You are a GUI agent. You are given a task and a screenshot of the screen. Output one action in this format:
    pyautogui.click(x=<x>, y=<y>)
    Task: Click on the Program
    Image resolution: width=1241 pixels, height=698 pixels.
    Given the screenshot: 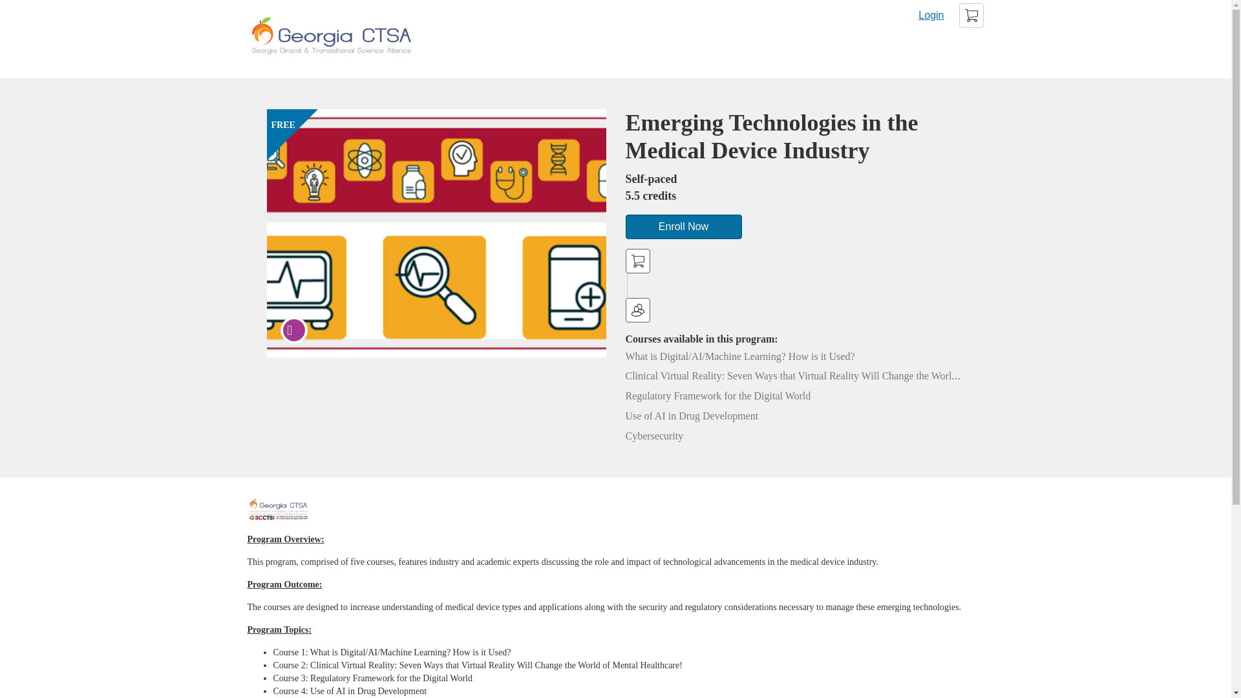 What is the action you would take?
    pyautogui.click(x=293, y=330)
    